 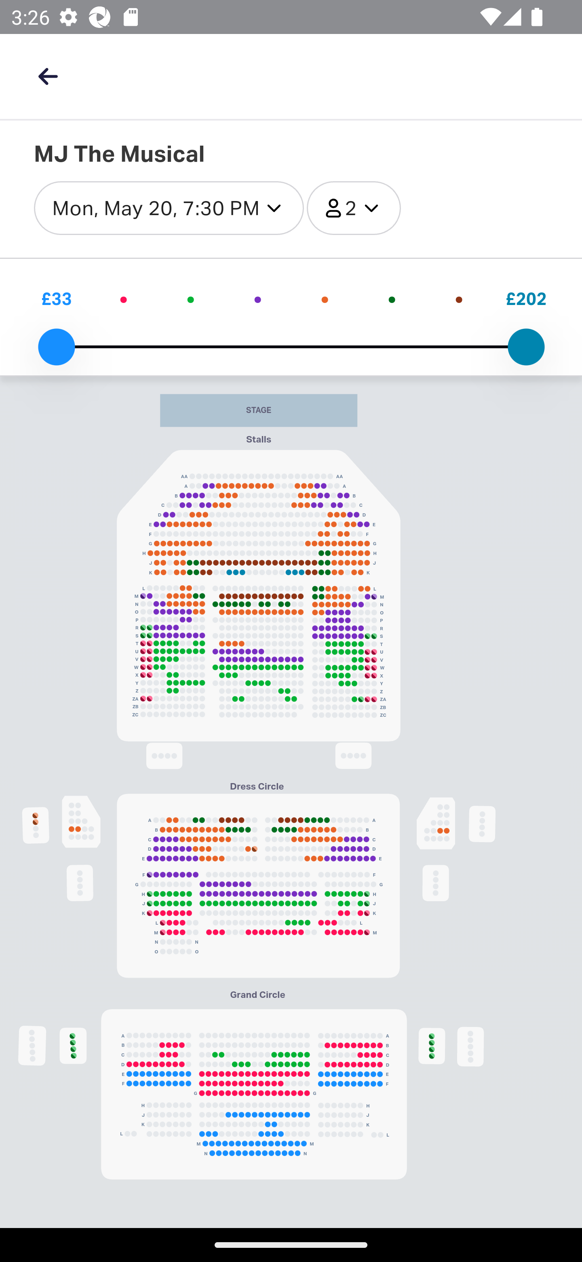 I want to click on back button, so click(x=48, y=76).